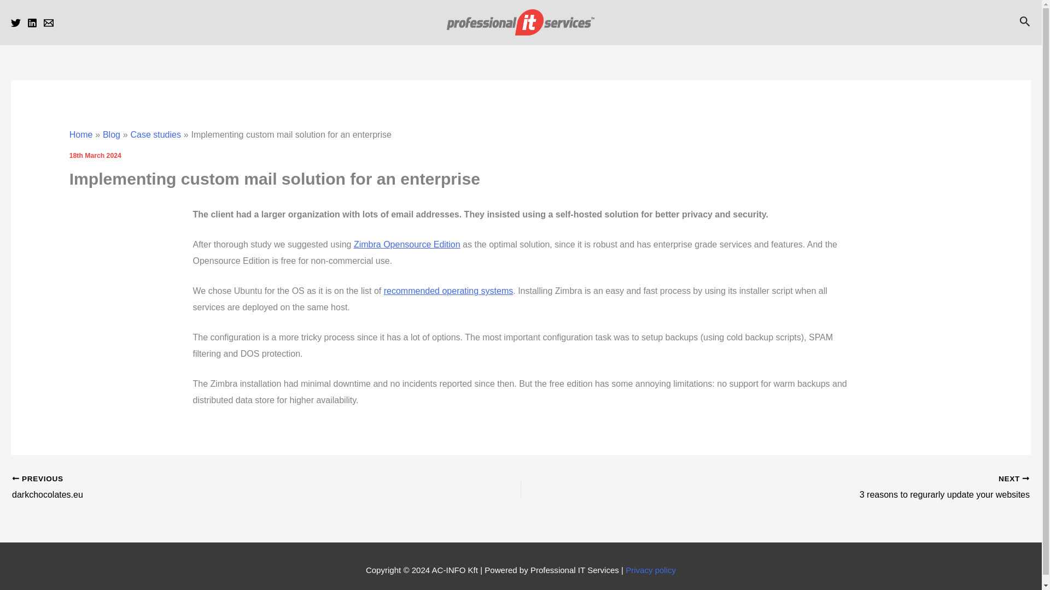 Image resolution: width=1050 pixels, height=590 pixels. I want to click on Blog, so click(112, 134).